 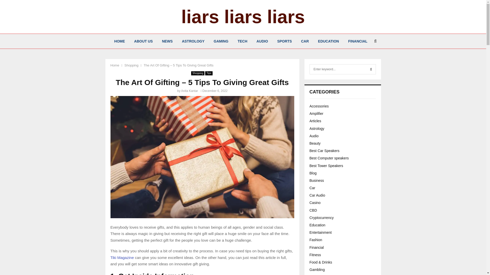 I want to click on Shopping, so click(x=198, y=73).